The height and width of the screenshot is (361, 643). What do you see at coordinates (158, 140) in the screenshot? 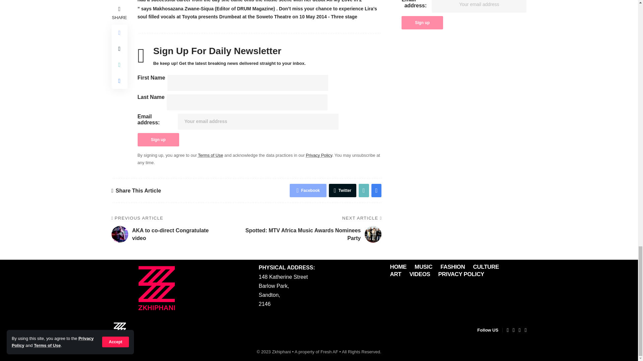
I see `Sign up` at bounding box center [158, 140].